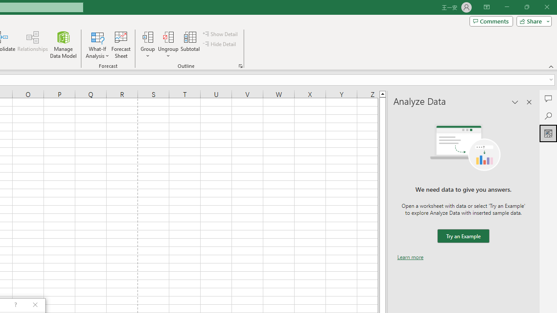 The height and width of the screenshot is (313, 557). Describe the element at coordinates (33, 44) in the screenshot. I see `Relationships` at that location.